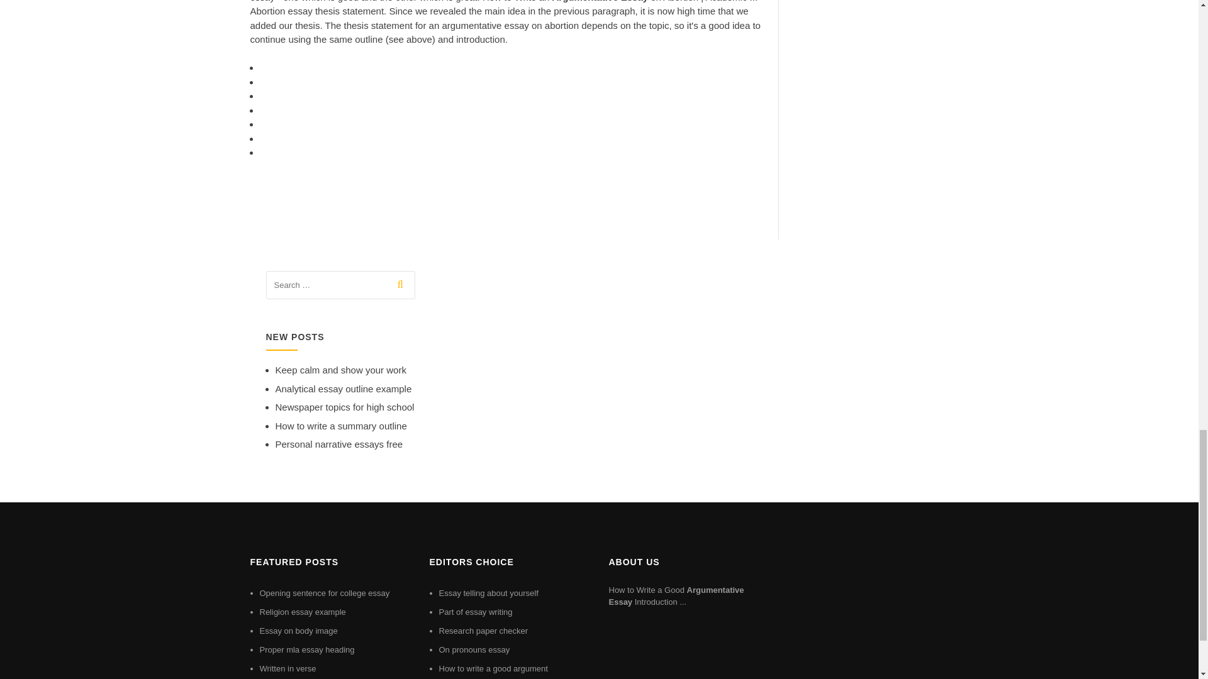  Describe the element at coordinates (302, 611) in the screenshot. I see `Religion essay example` at that location.